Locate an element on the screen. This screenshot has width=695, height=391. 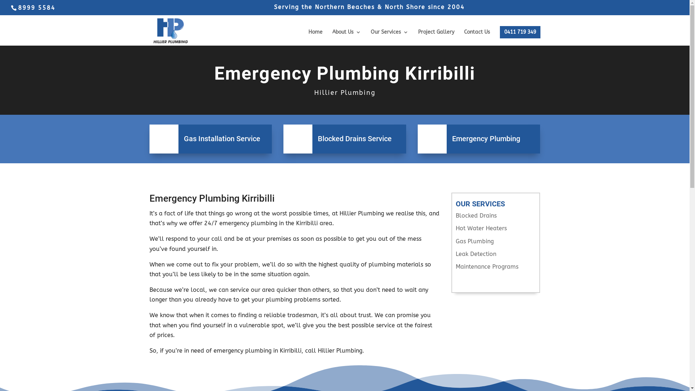
Gas Plumbing is located at coordinates (475, 241).